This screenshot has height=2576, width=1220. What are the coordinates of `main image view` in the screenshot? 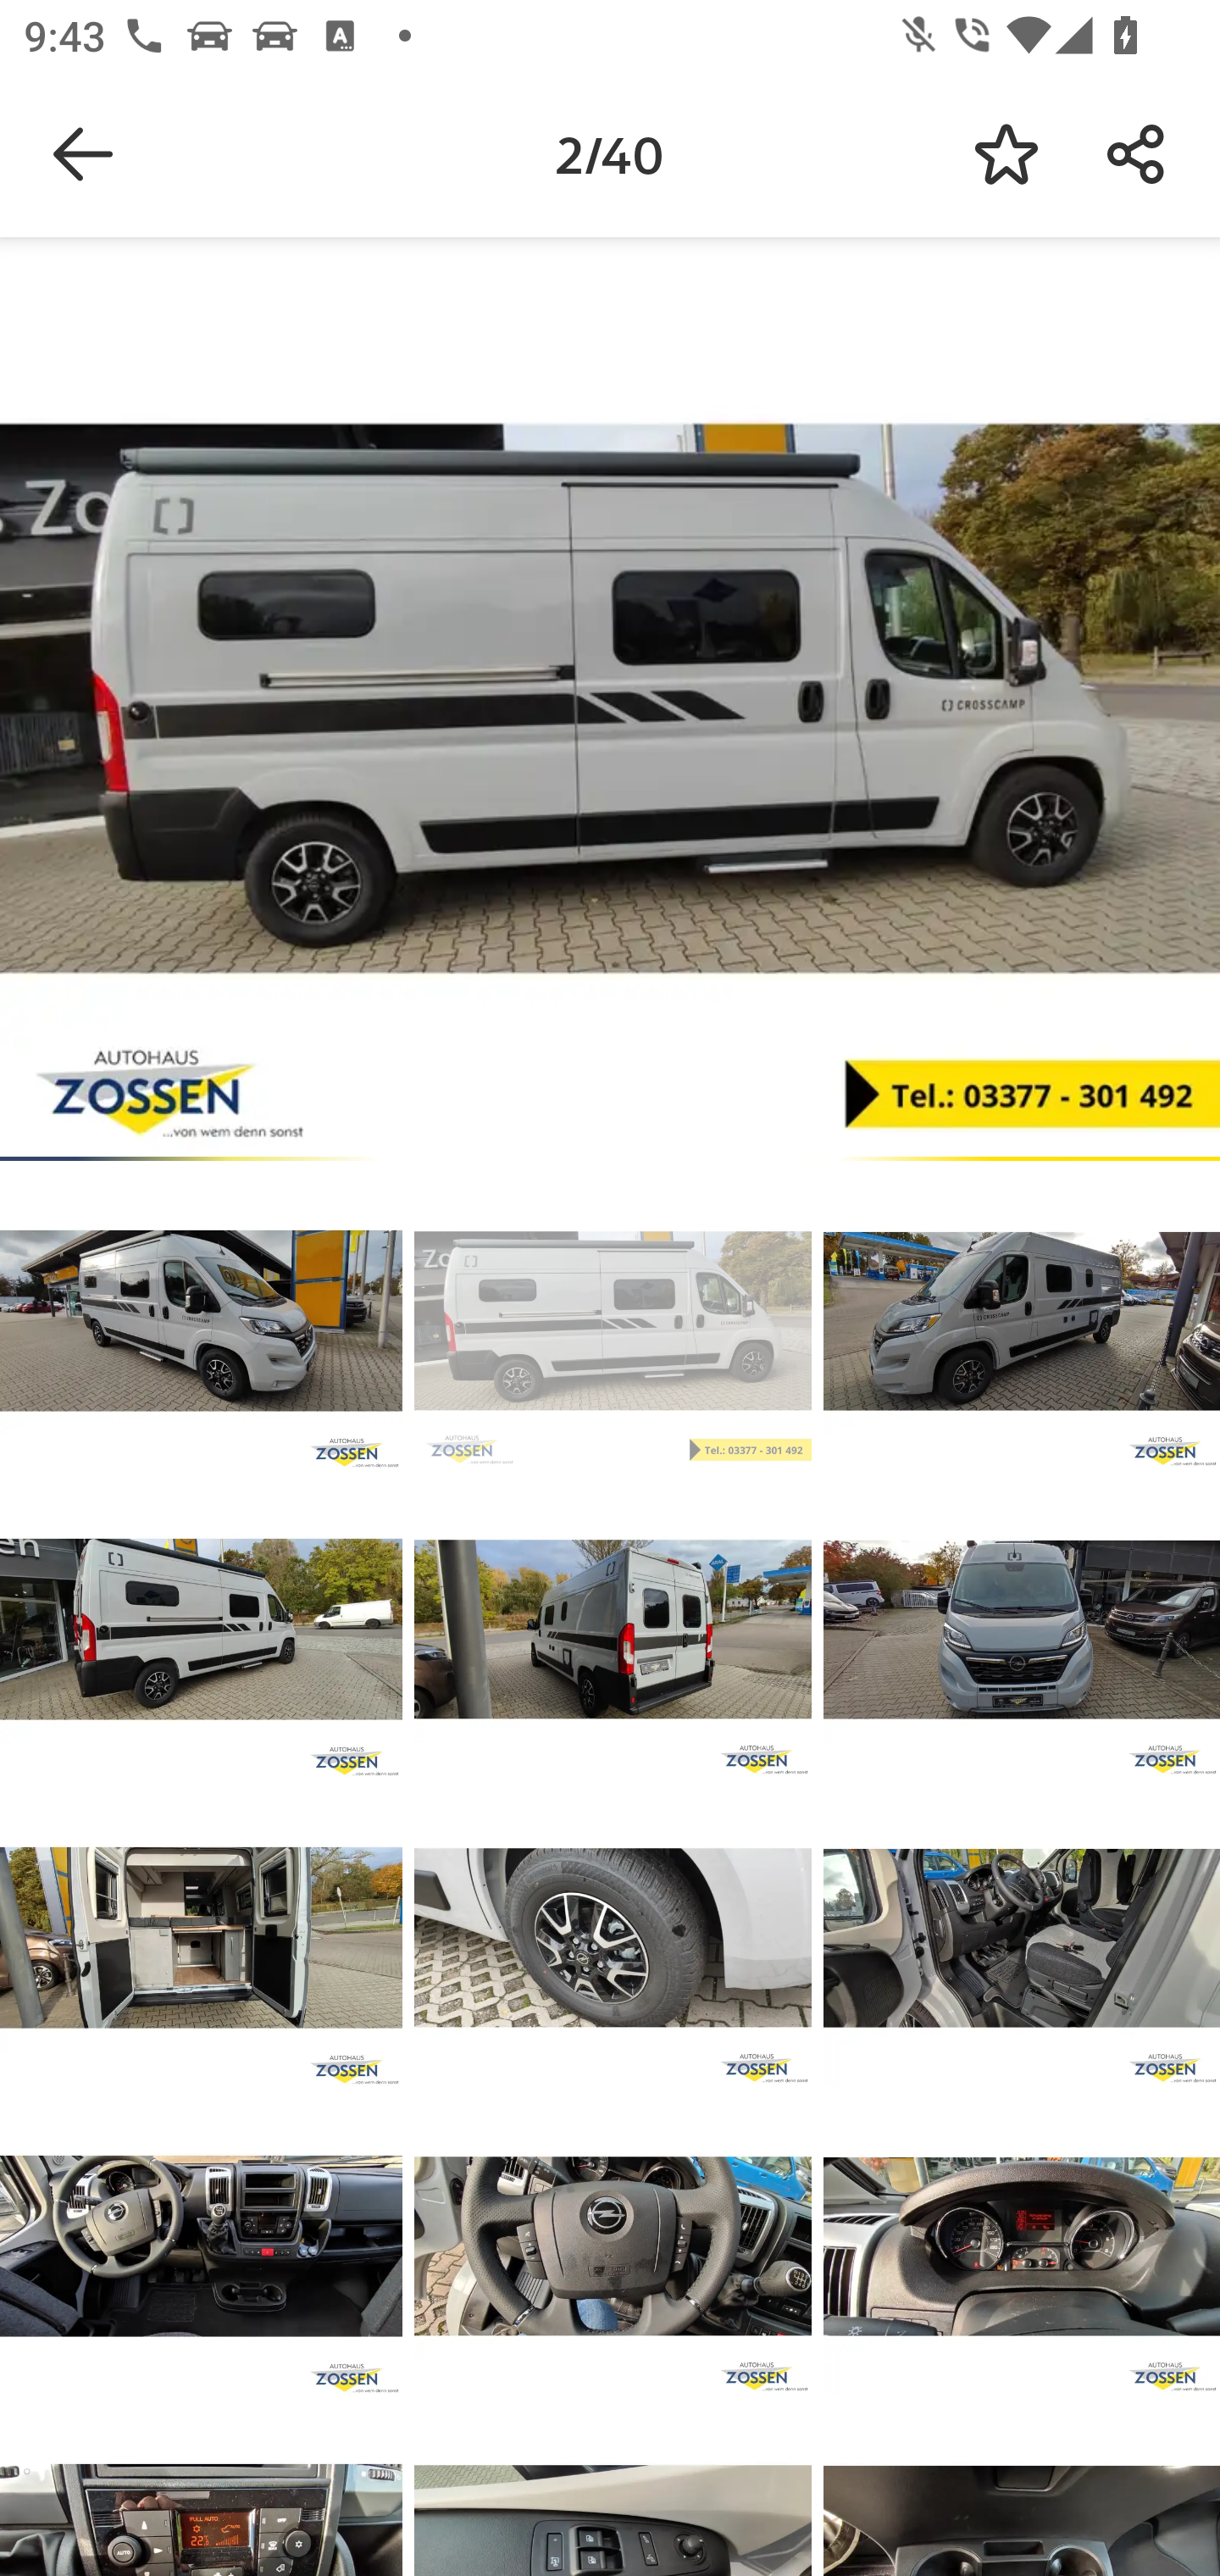 It's located at (610, 704).